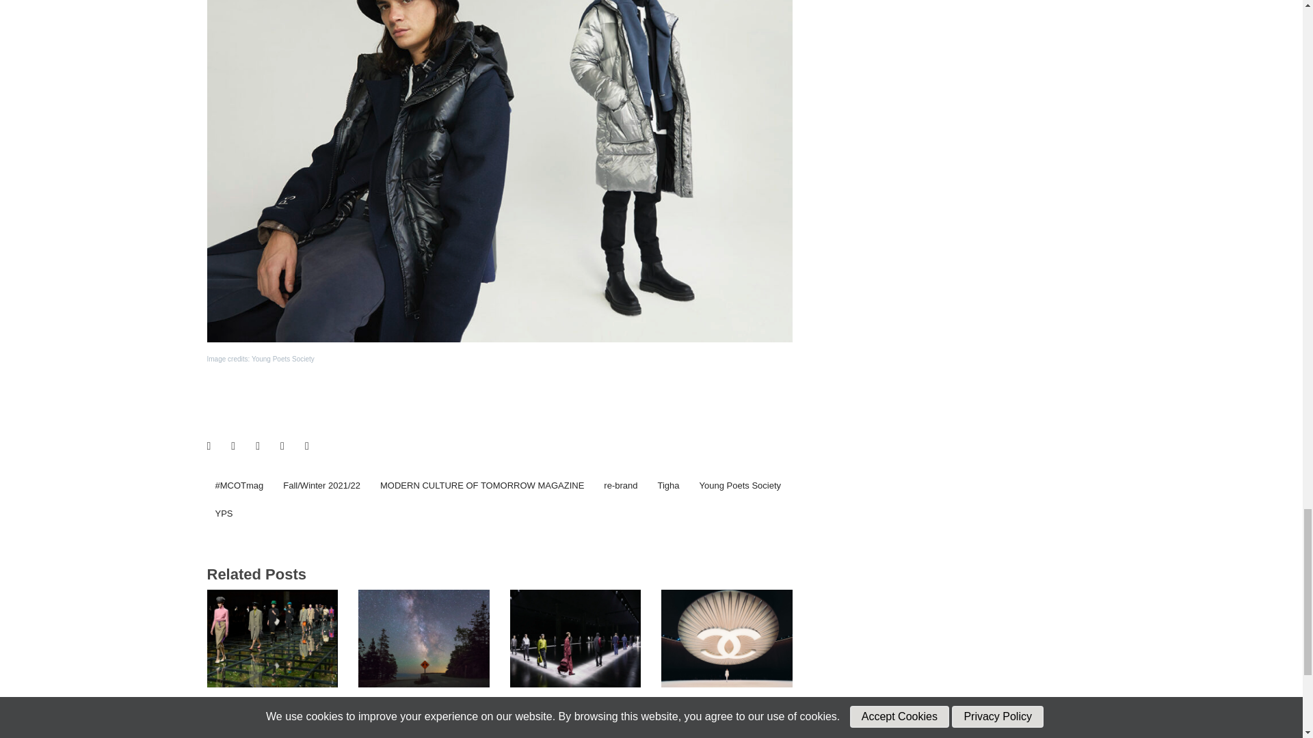 Image resolution: width=1313 pixels, height=738 pixels. Describe the element at coordinates (667, 486) in the screenshot. I see `Tigha` at that location.